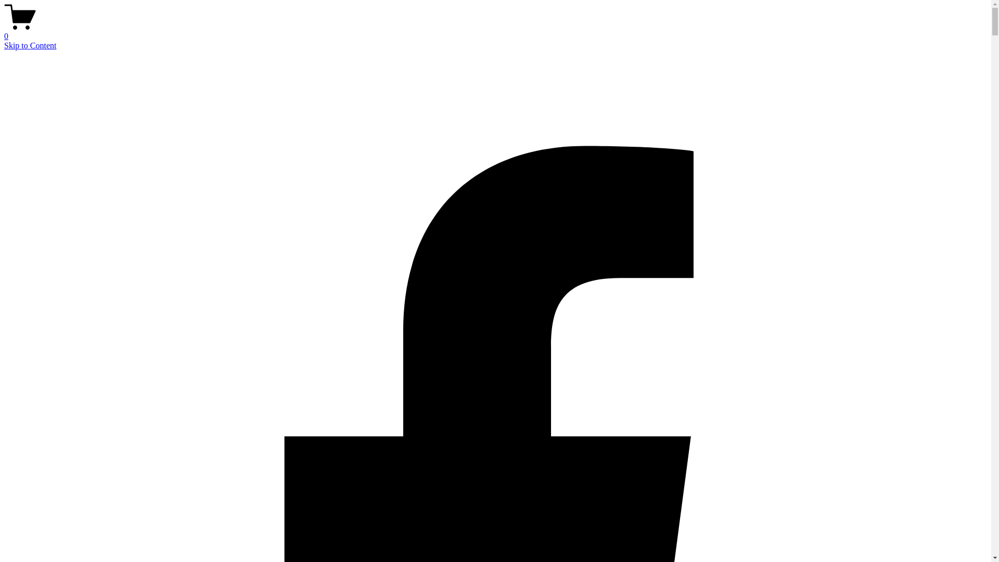 The height and width of the screenshot is (562, 999). What do you see at coordinates (495, 32) in the screenshot?
I see `0` at bounding box center [495, 32].